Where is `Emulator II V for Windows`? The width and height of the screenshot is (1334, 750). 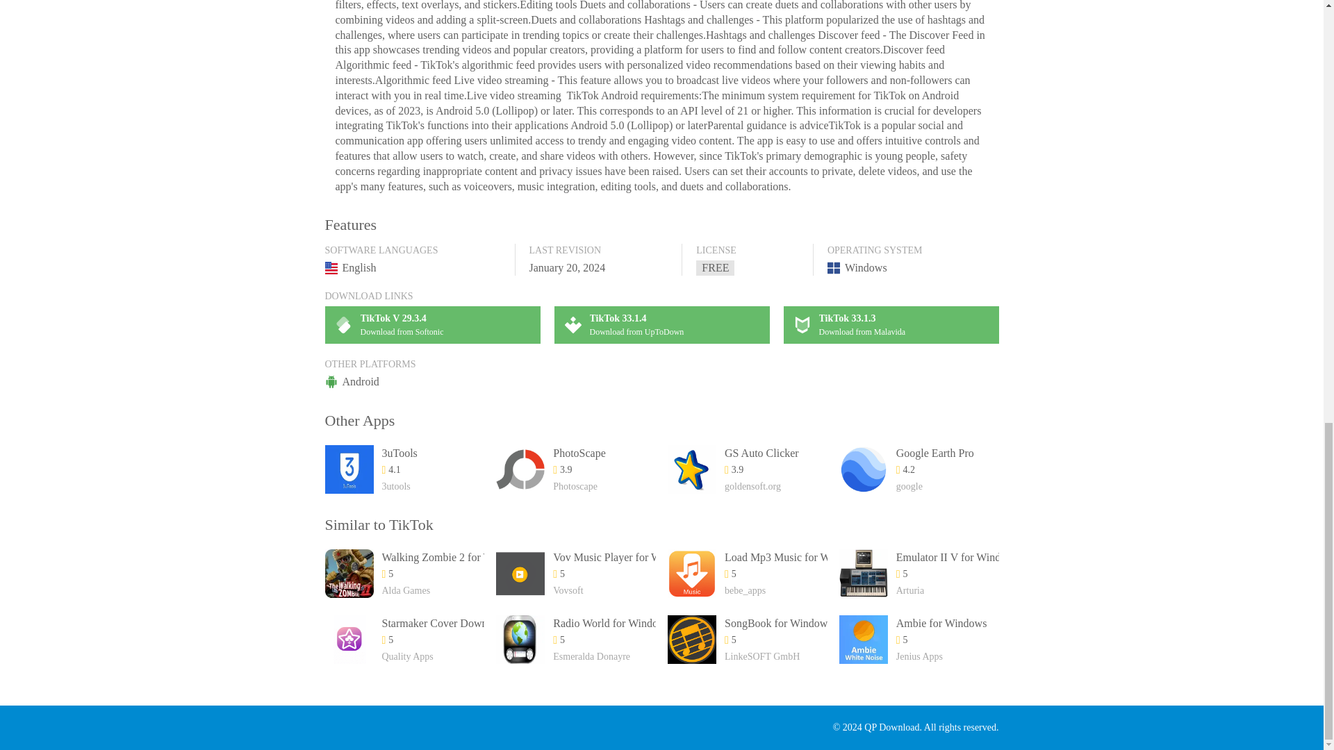 Emulator II V for Windows is located at coordinates (957, 557).